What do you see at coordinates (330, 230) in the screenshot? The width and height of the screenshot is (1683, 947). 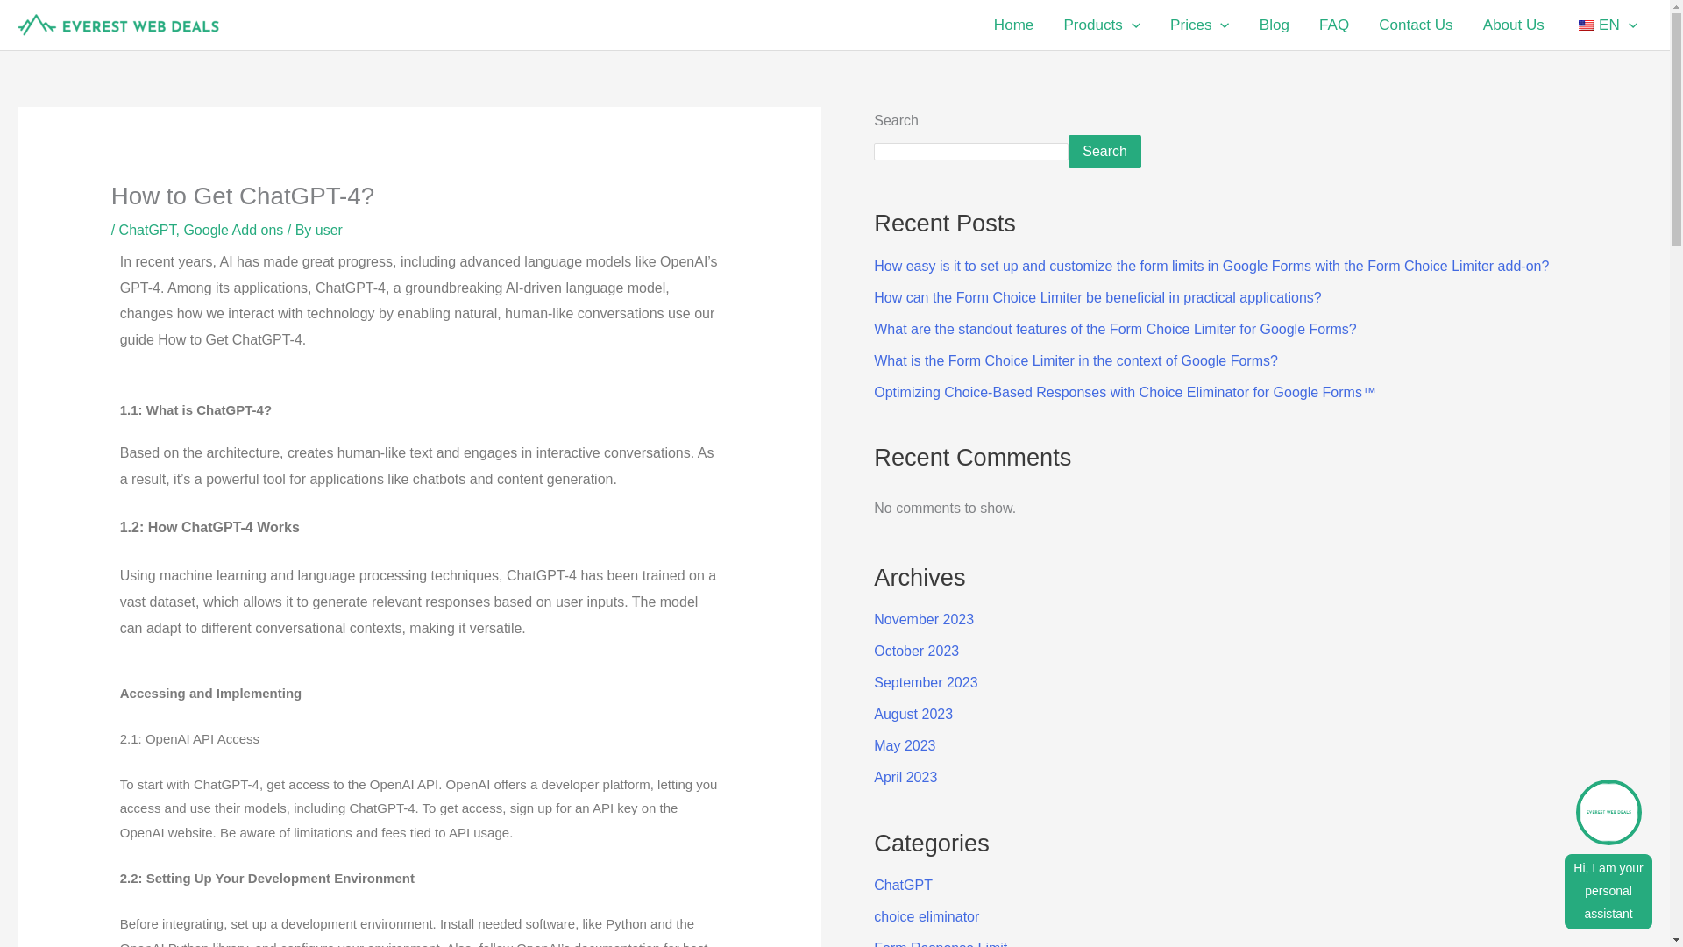 I see `View all posts by user` at bounding box center [330, 230].